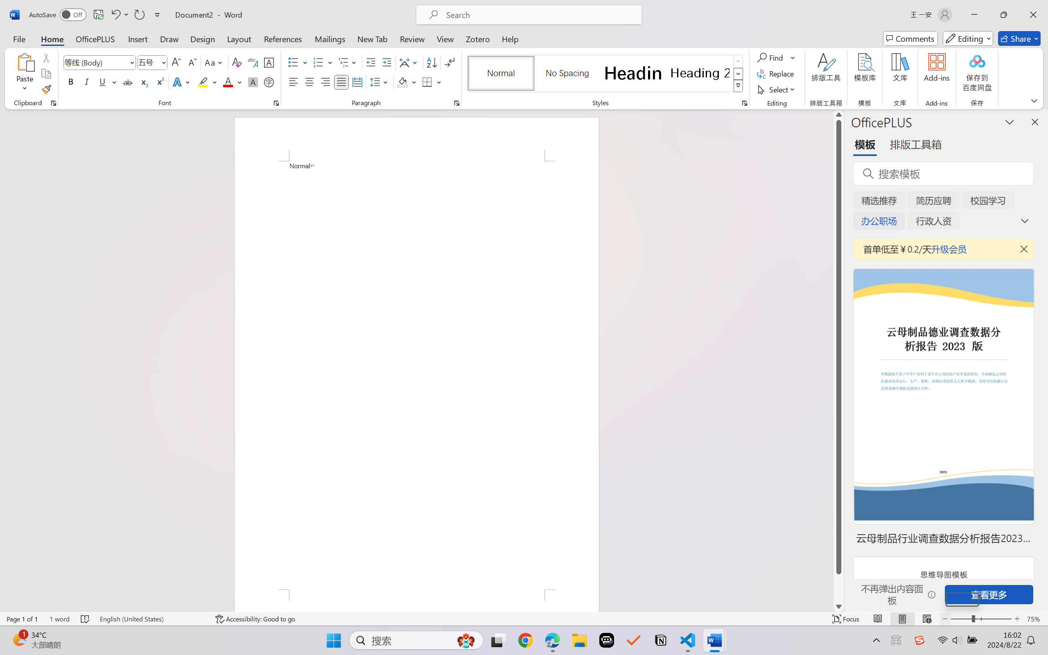 This screenshot has width=1048, height=655. What do you see at coordinates (738, 86) in the screenshot?
I see `Class: NetUIImage` at bounding box center [738, 86].